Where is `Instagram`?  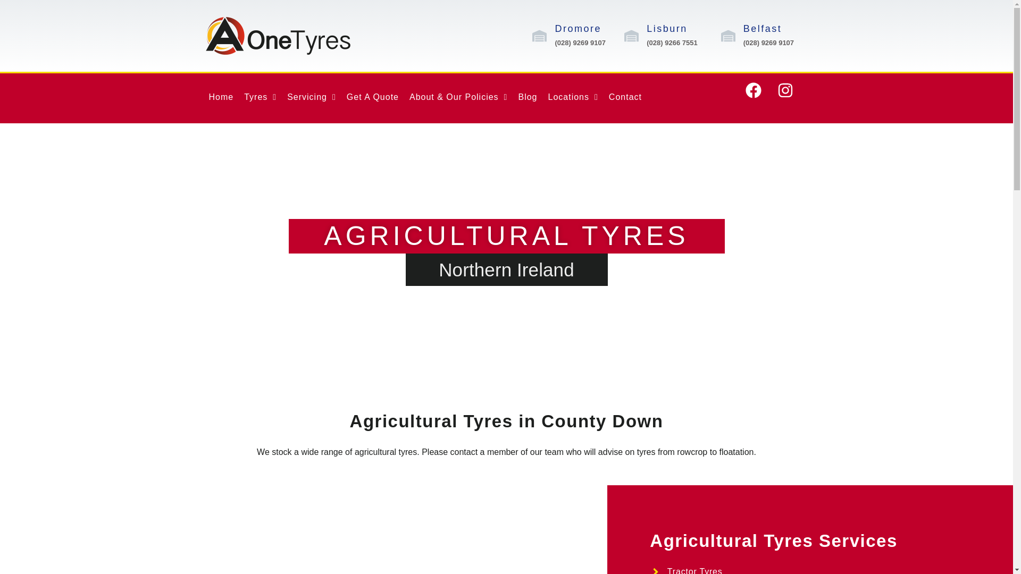
Instagram is located at coordinates (793, 98).